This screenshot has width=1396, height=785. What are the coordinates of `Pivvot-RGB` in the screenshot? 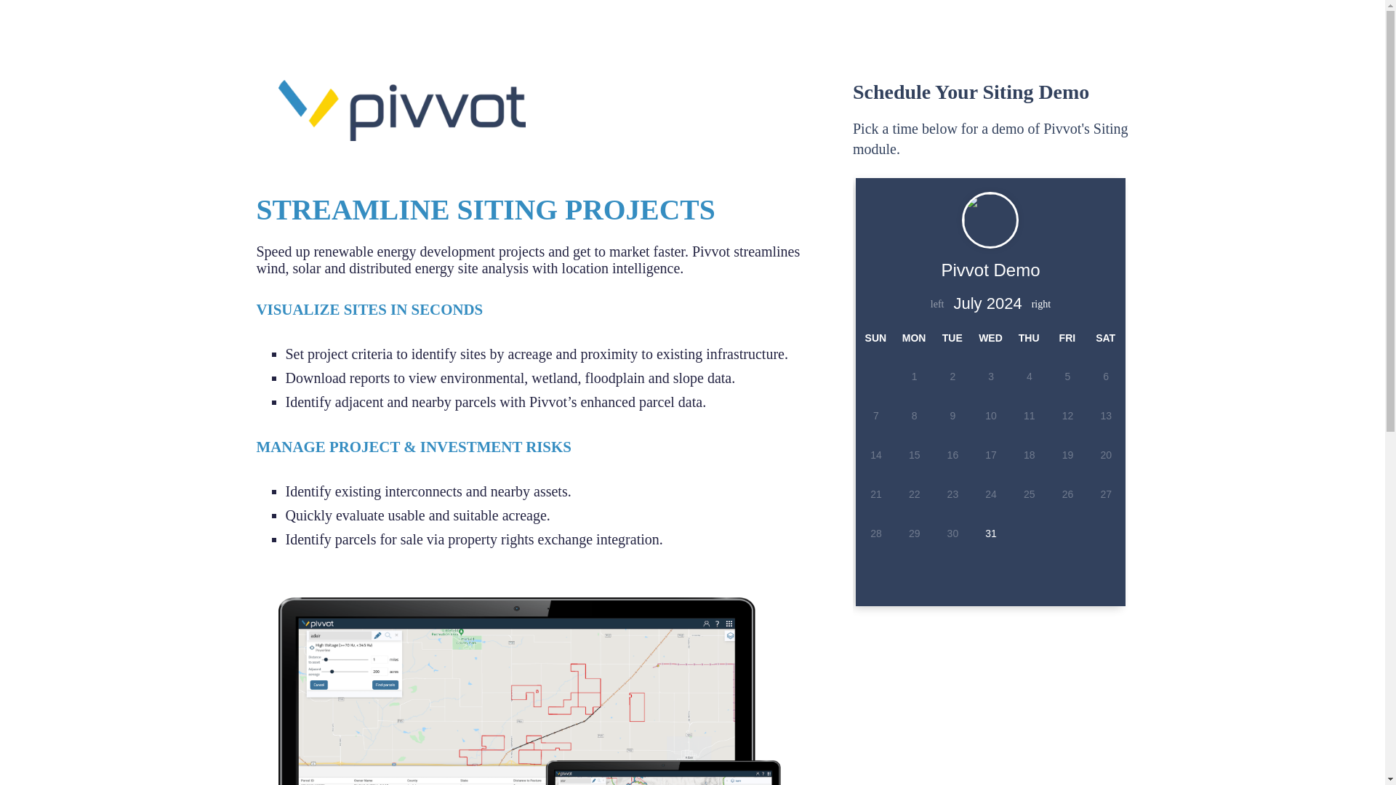 It's located at (401, 110).